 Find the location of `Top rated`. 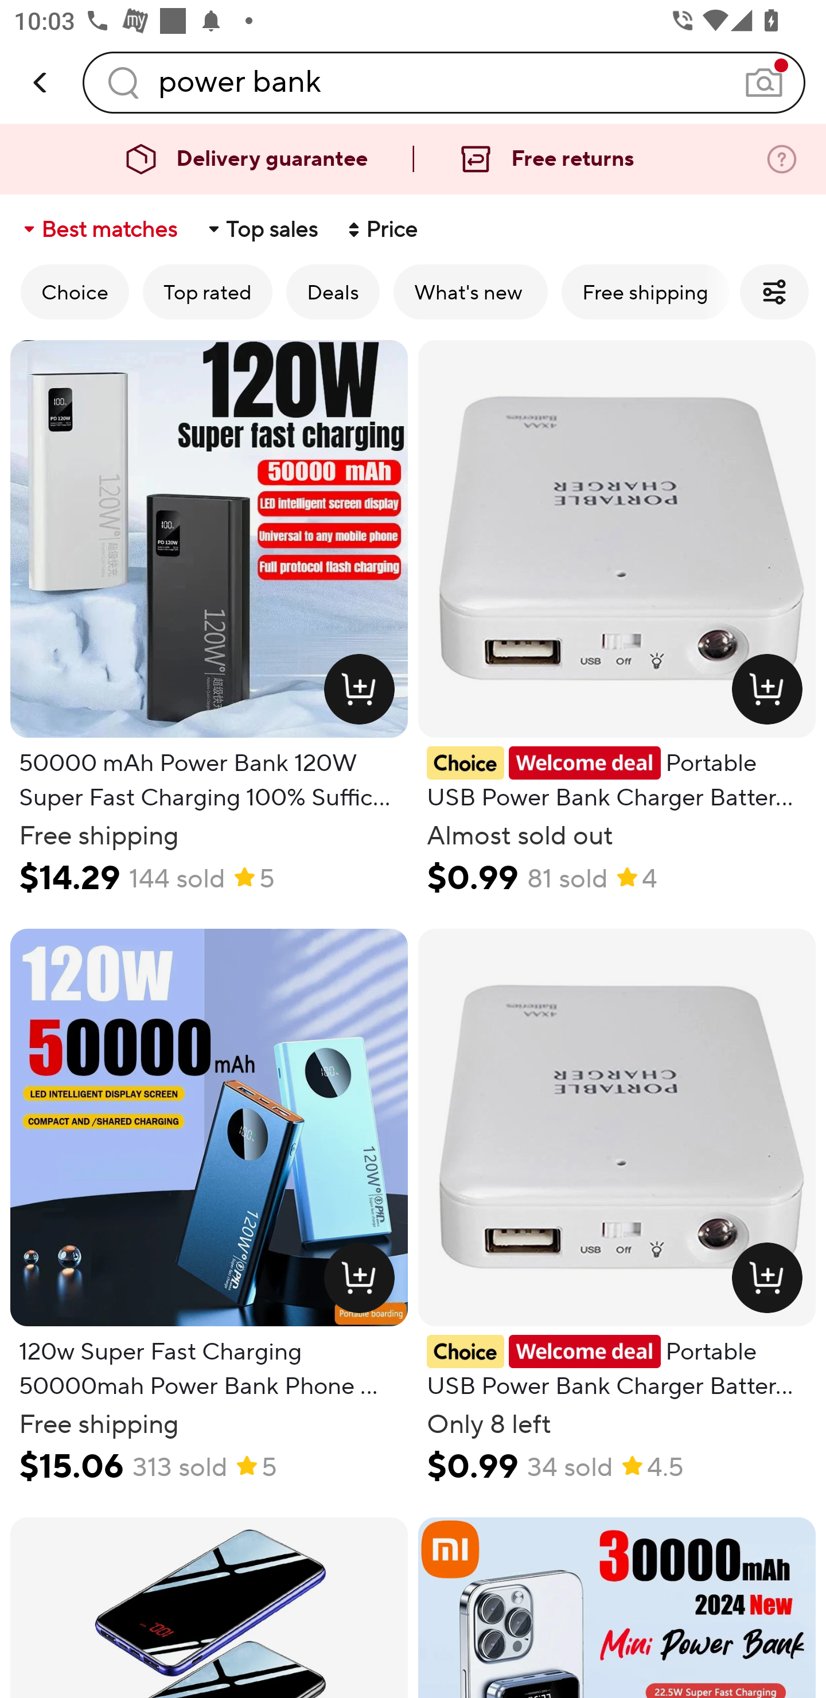

Top rated is located at coordinates (208, 291).